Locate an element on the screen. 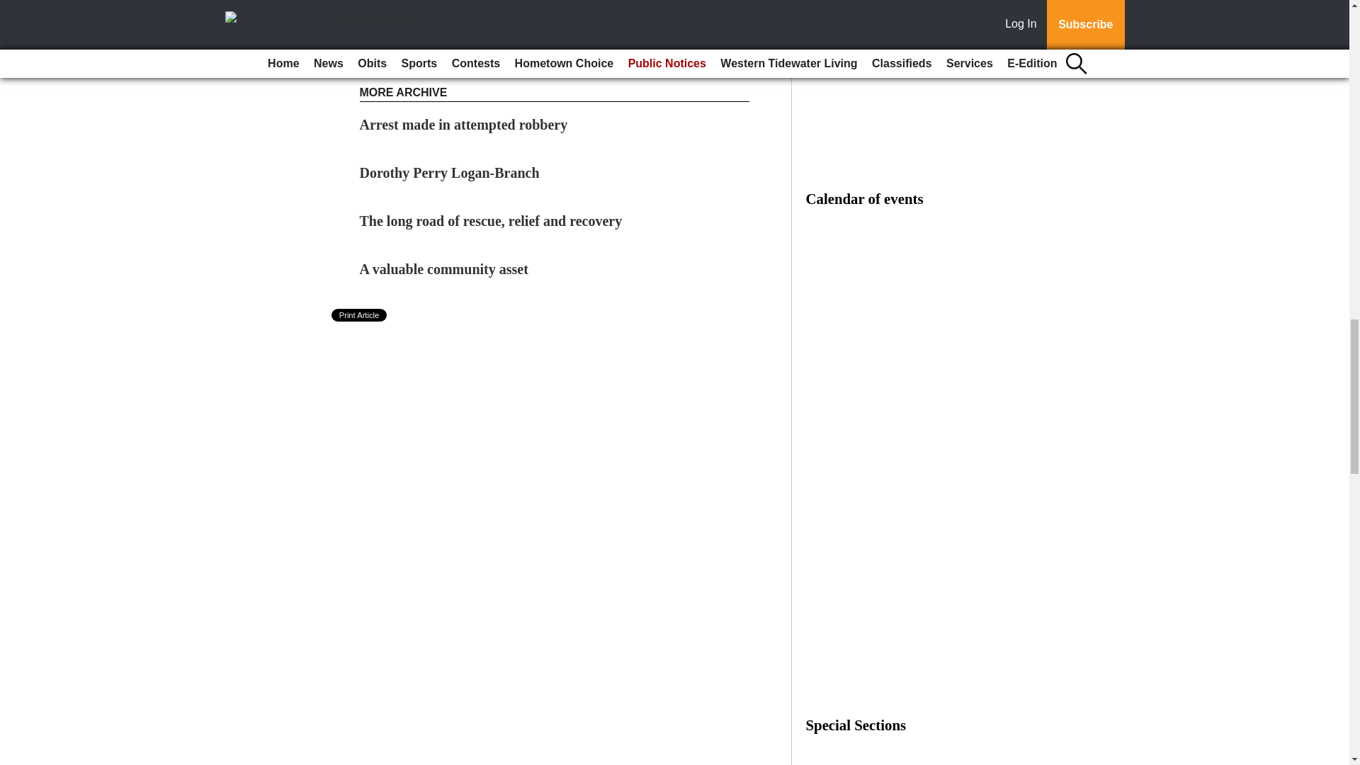 The image size is (1360, 765). Arrest made in attempted robbery is located at coordinates (464, 125).